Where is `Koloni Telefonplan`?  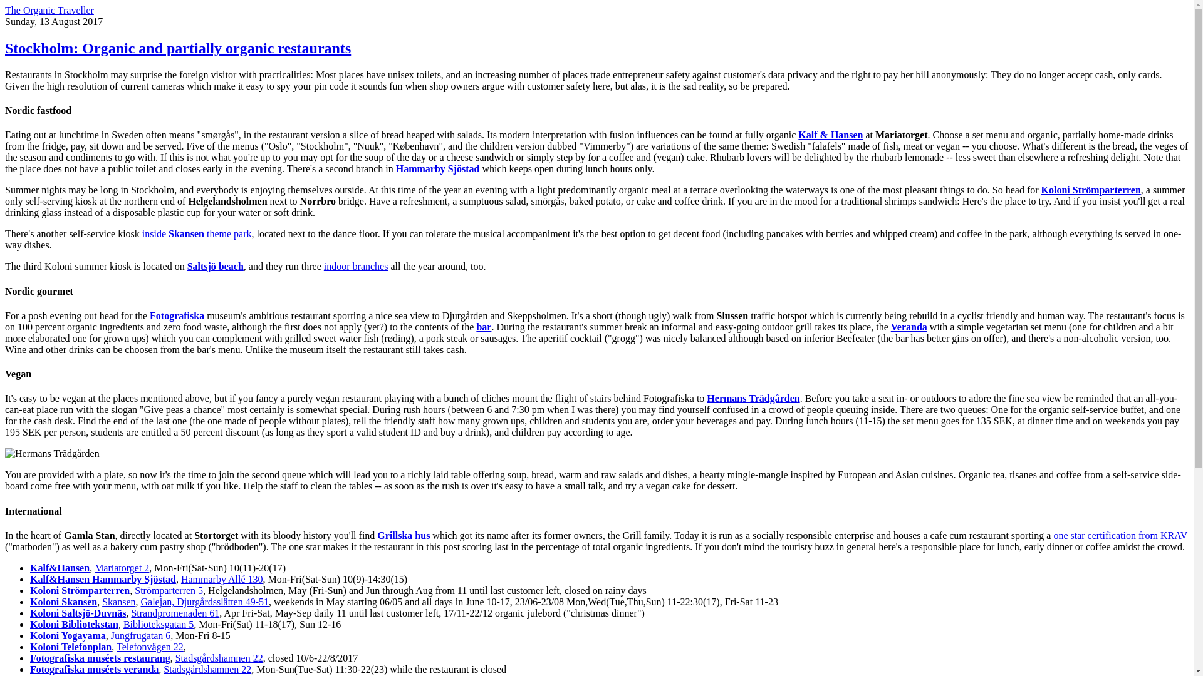 Koloni Telefonplan is located at coordinates (71, 647).